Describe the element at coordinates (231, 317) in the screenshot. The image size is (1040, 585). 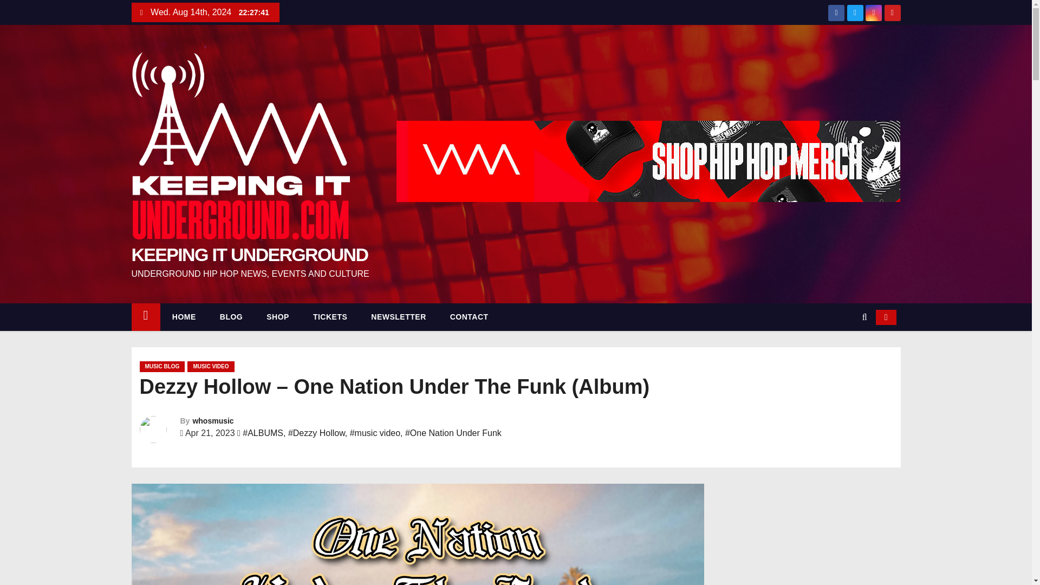
I see `BLOG` at that location.